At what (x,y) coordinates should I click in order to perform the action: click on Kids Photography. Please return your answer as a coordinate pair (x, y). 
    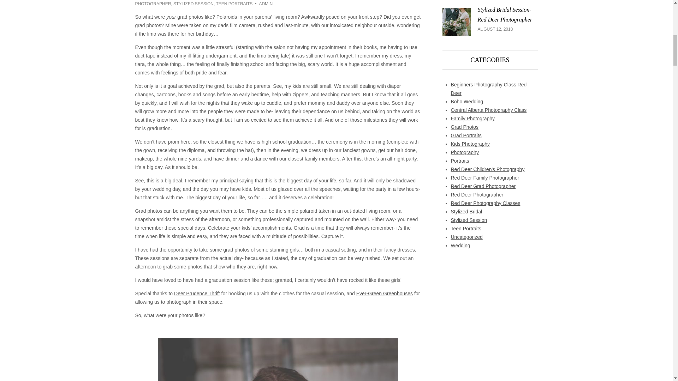
    Looking at the image, I should click on (470, 144).